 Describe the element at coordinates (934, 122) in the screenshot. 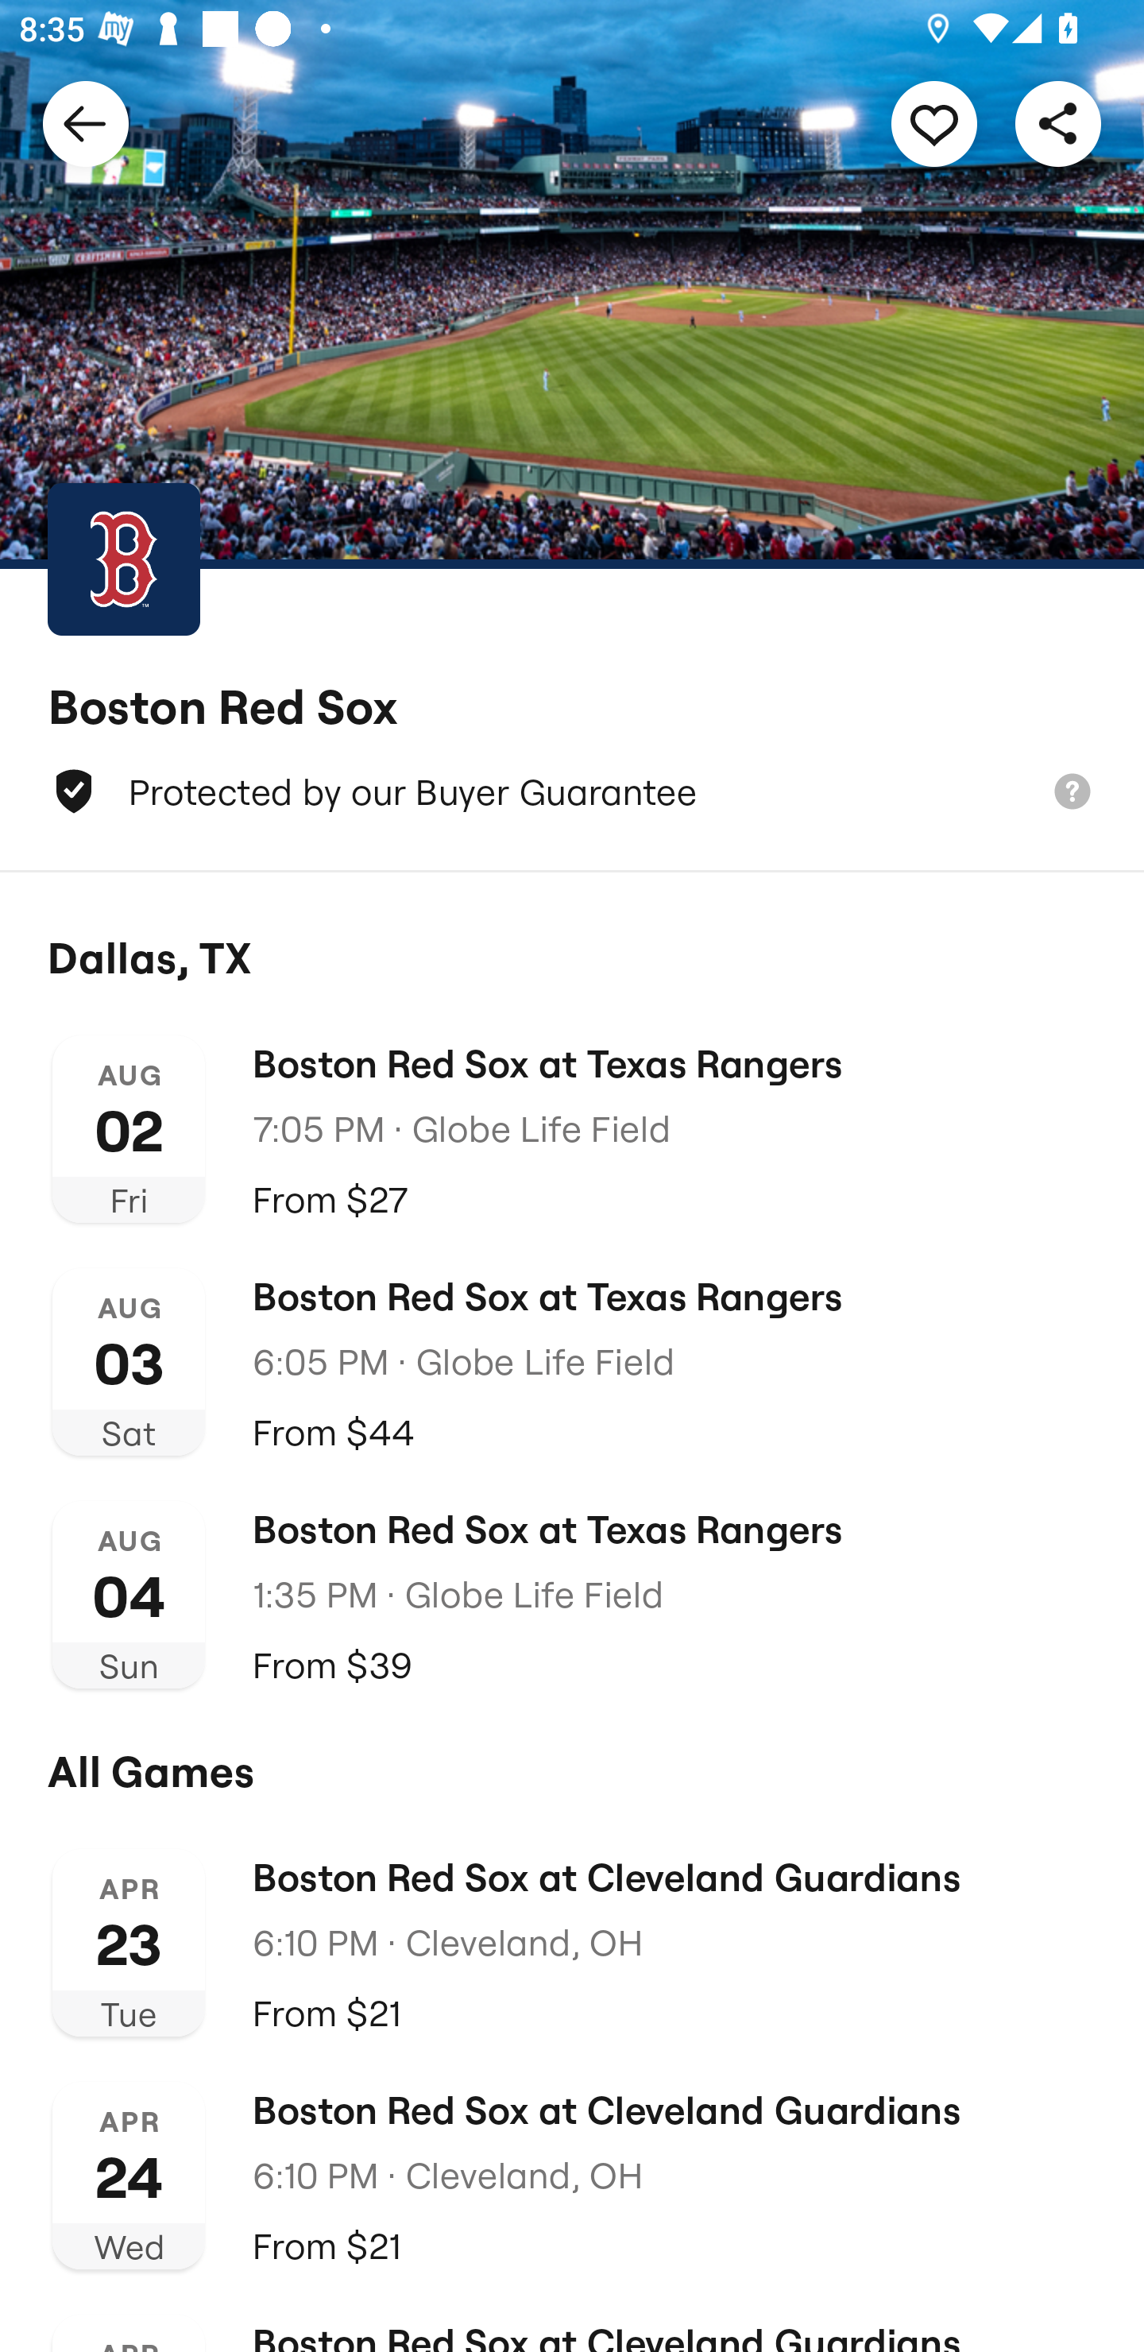

I see `Track this performer` at that location.